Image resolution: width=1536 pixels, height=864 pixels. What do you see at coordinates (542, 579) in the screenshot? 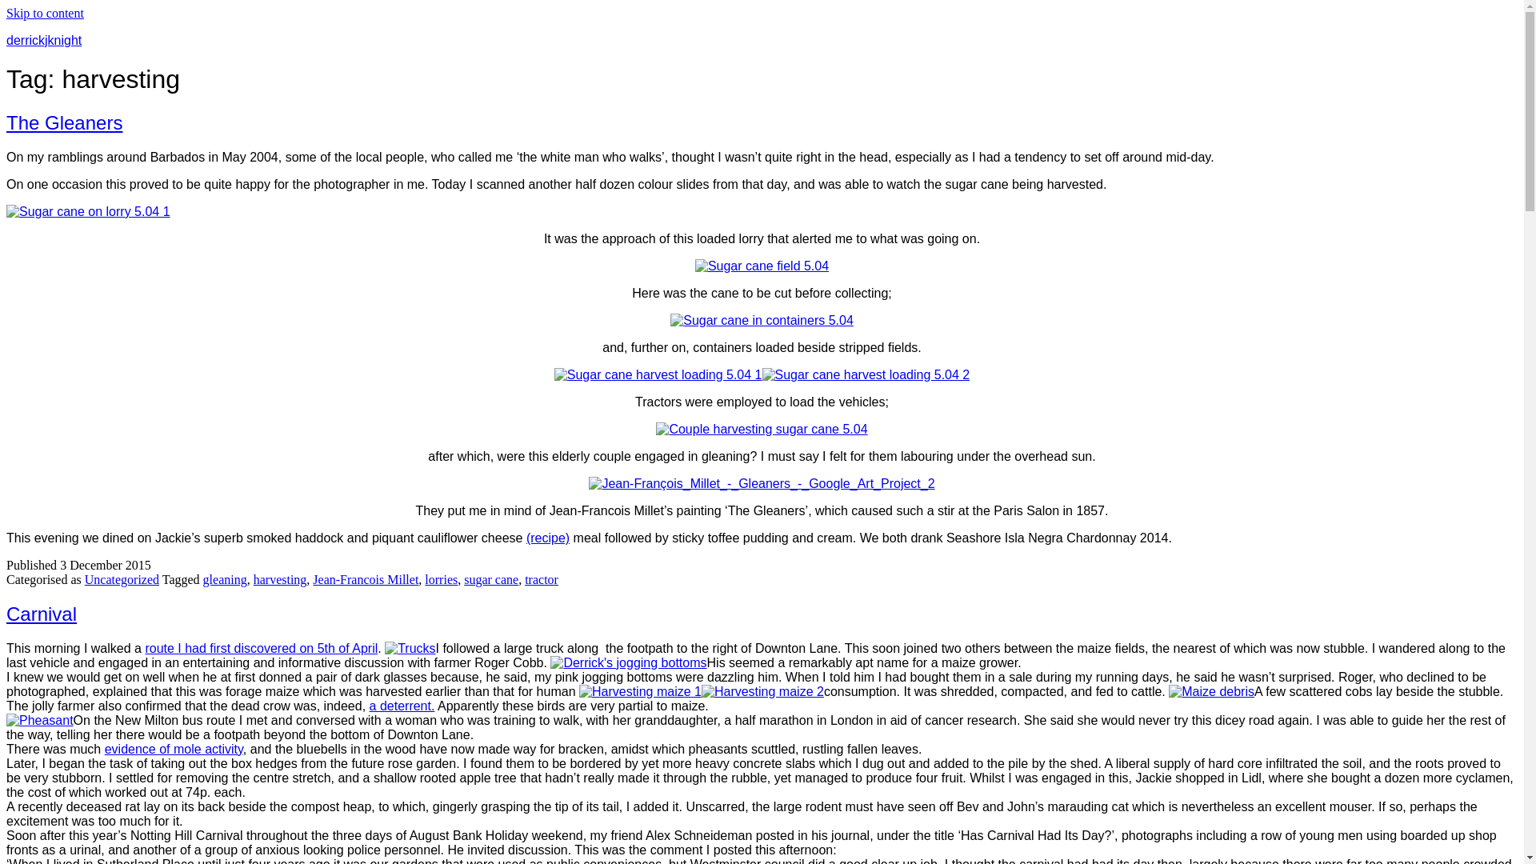
I see `tractor` at bounding box center [542, 579].